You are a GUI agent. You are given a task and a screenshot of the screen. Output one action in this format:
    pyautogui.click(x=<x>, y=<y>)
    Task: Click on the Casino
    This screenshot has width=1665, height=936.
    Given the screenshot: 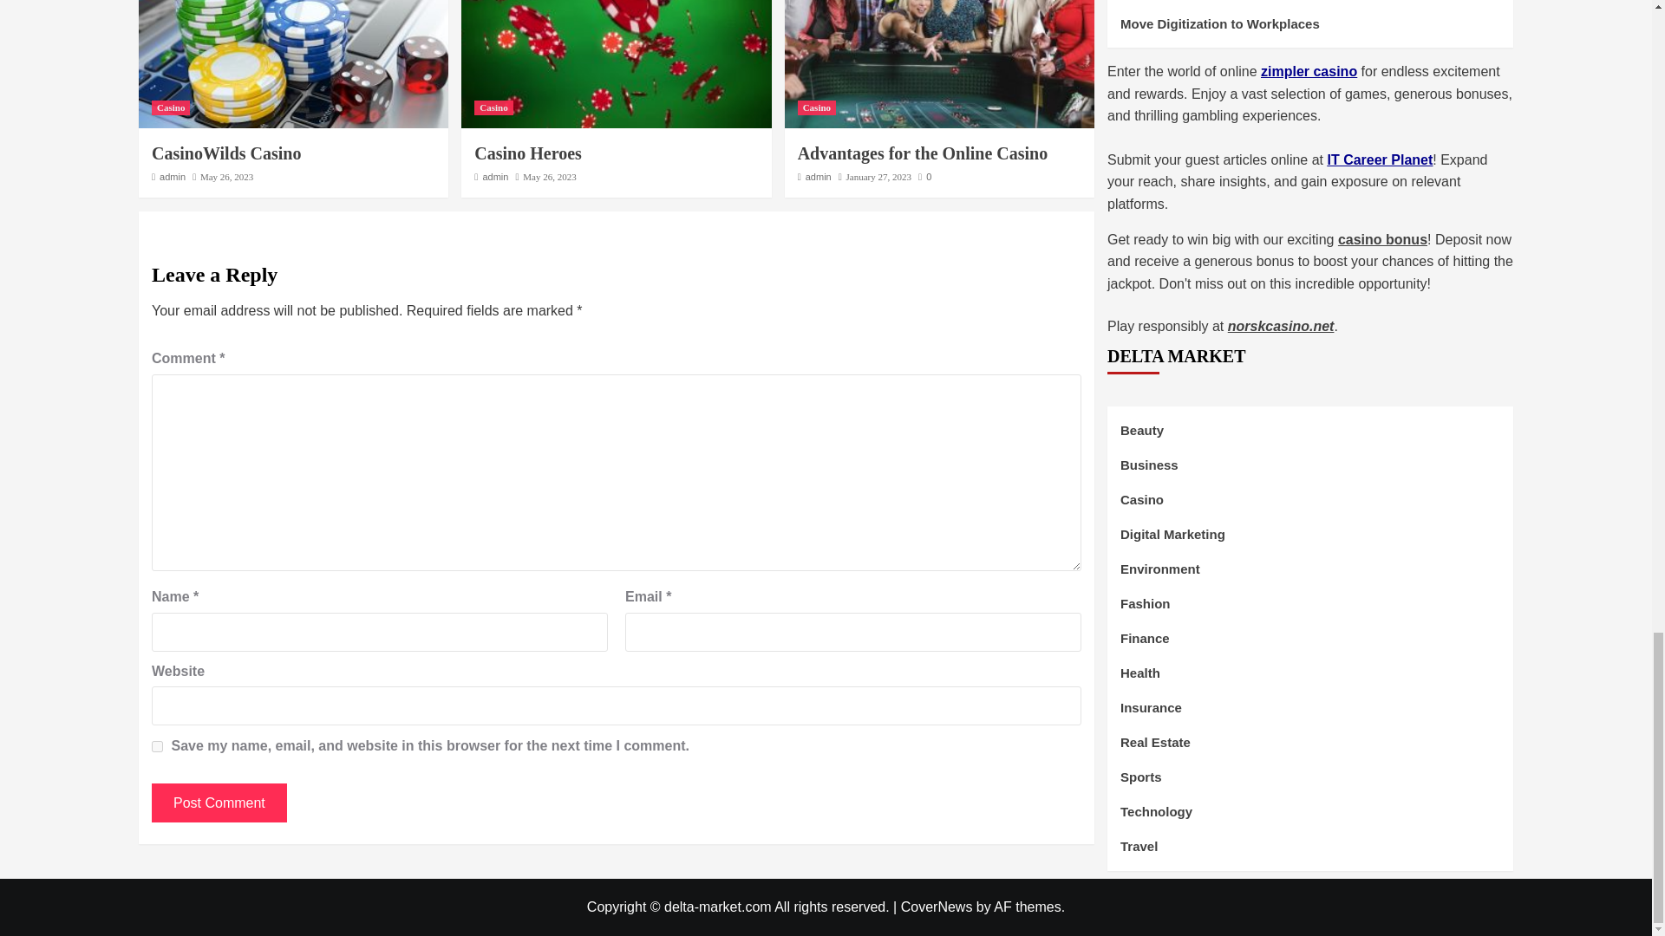 What is the action you would take?
    pyautogui.click(x=816, y=107)
    